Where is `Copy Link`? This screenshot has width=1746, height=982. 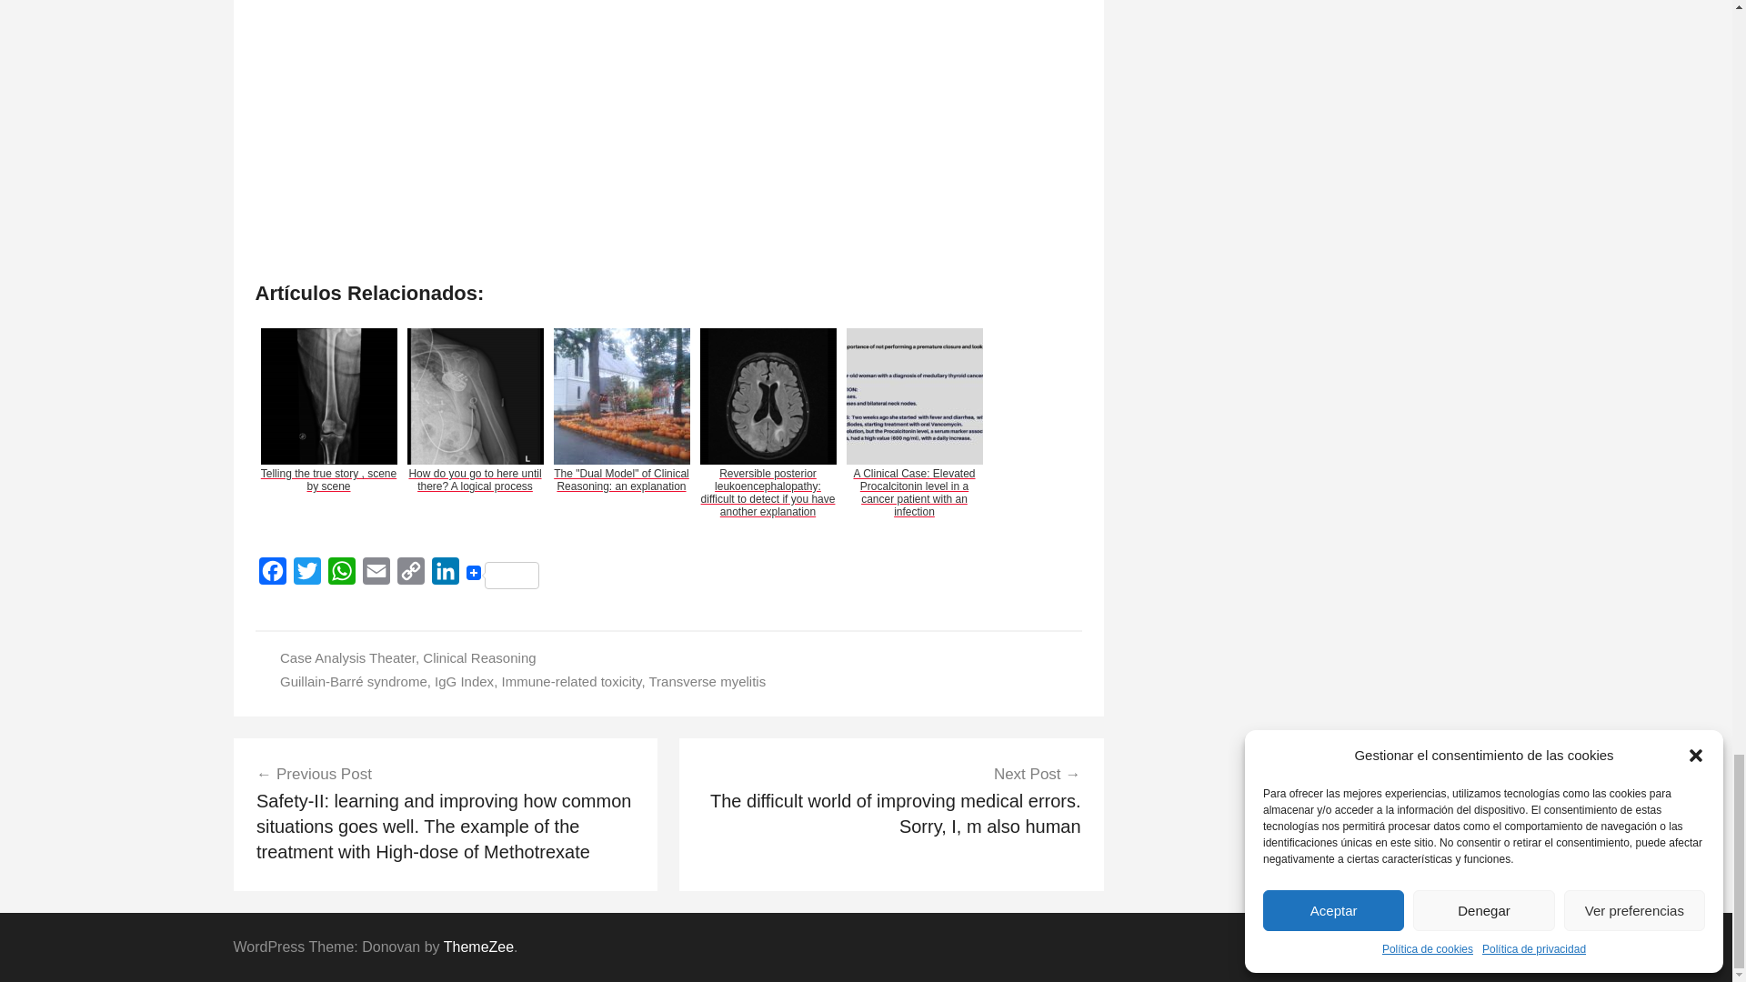
Copy Link is located at coordinates (410, 576).